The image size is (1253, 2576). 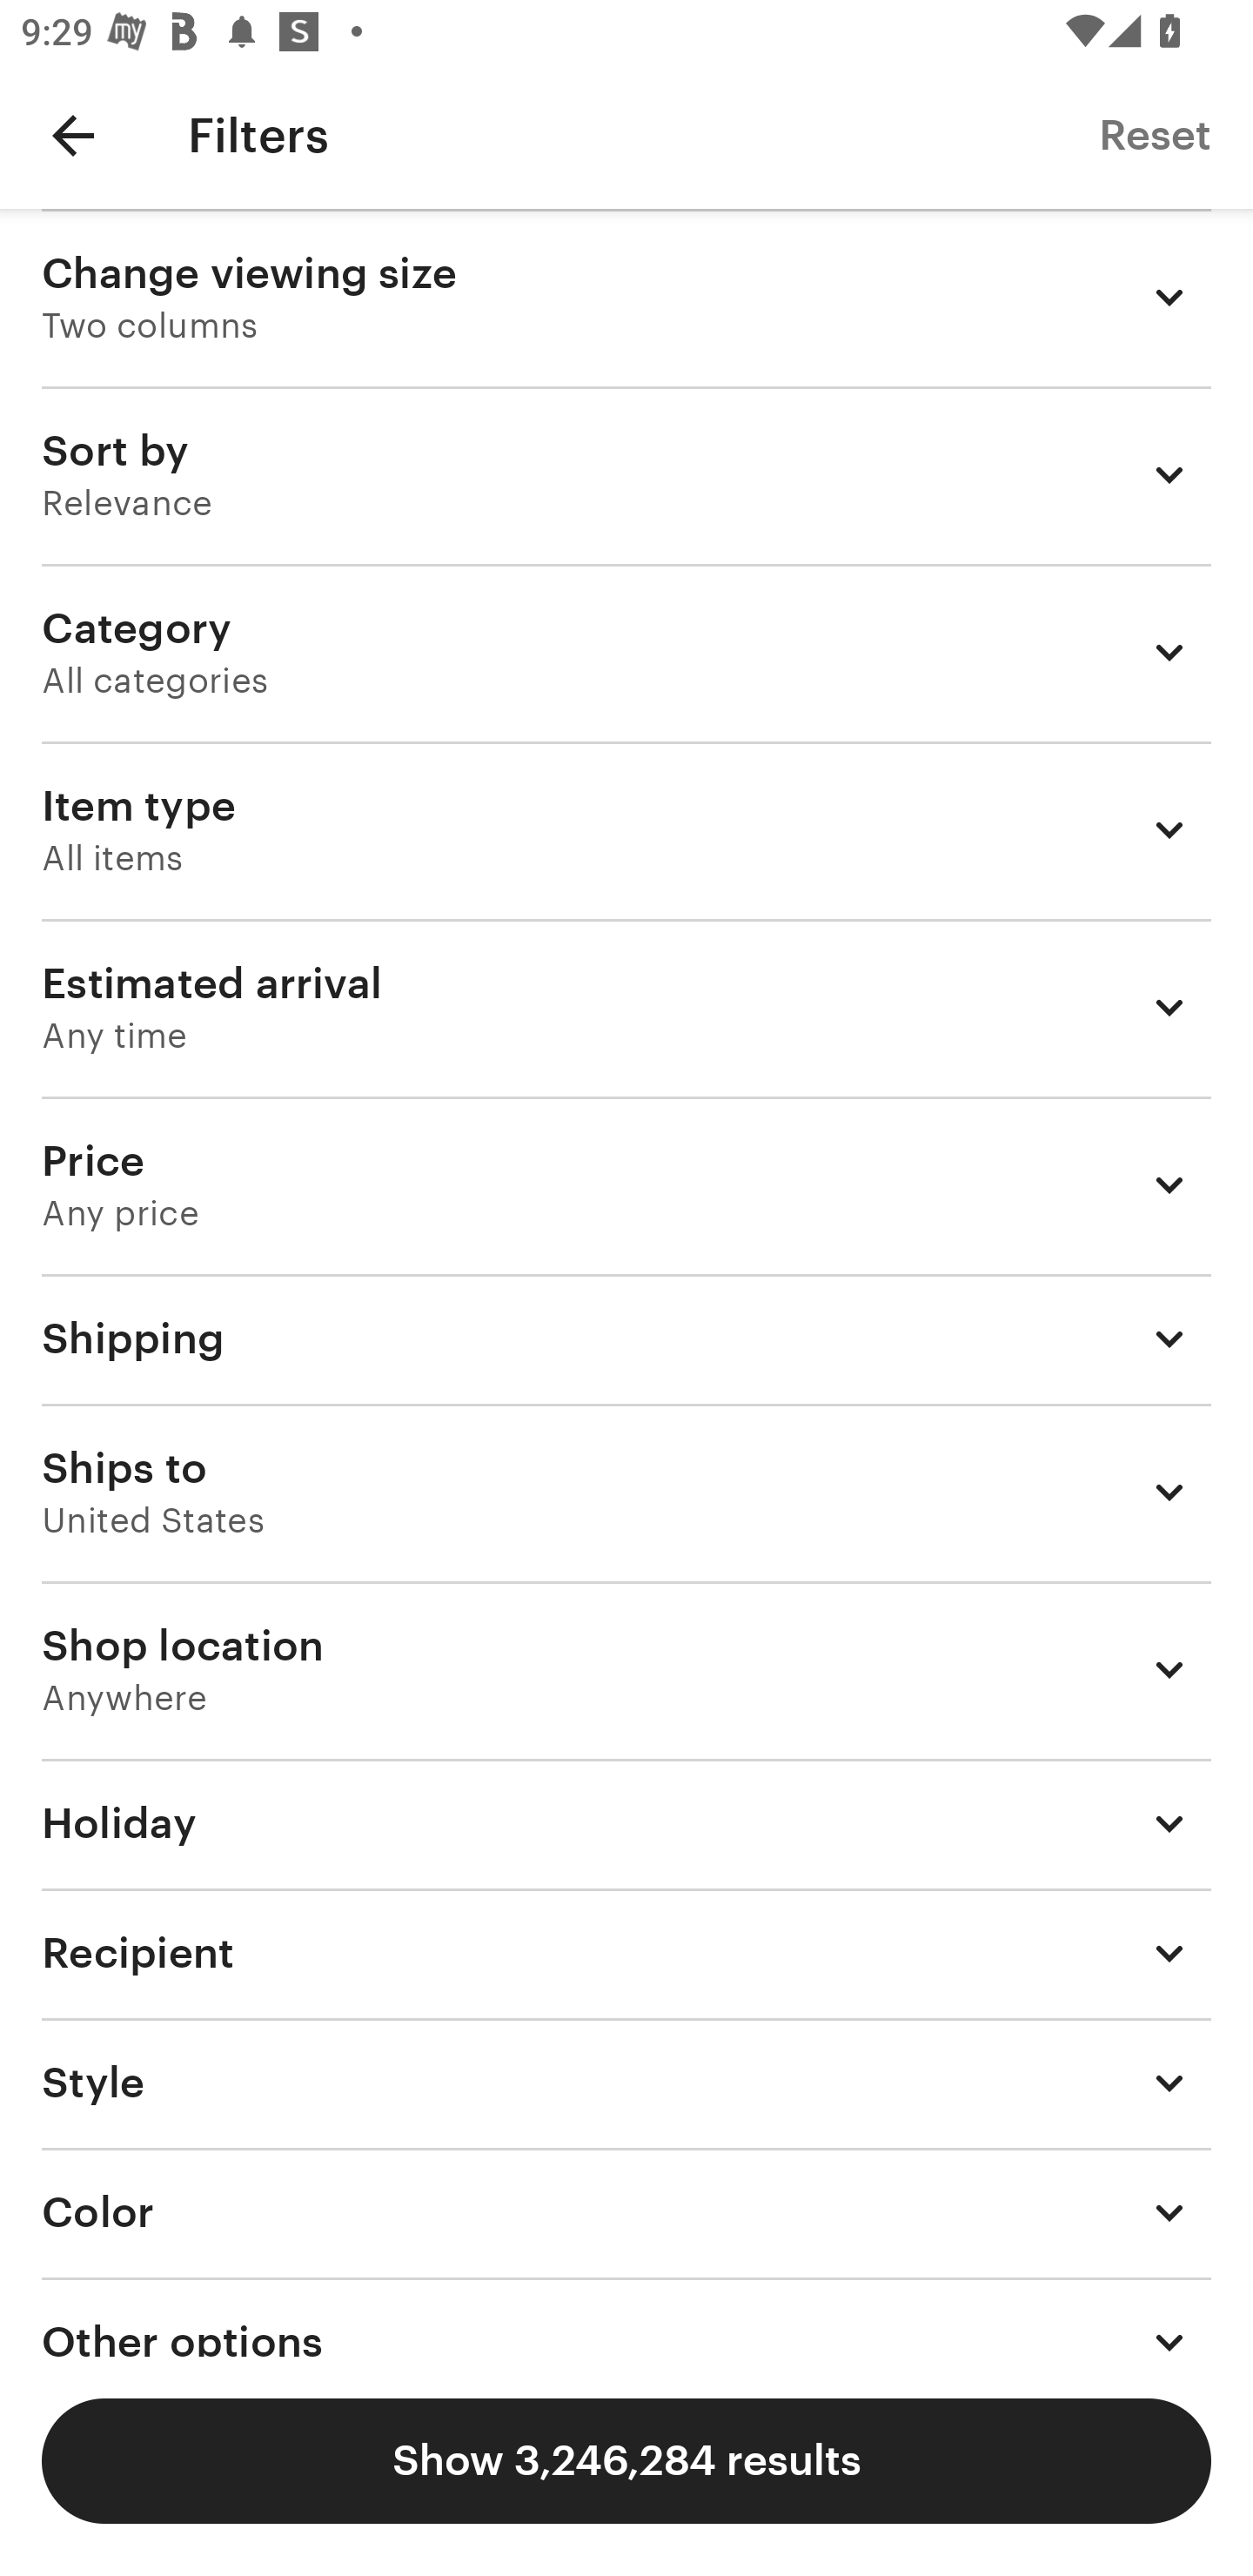 I want to click on Ships to United States, so click(x=626, y=1493).